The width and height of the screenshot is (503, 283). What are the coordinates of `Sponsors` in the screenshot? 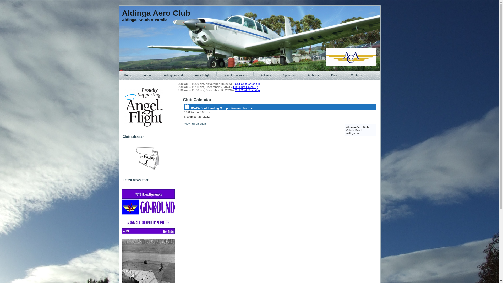 It's located at (289, 75).